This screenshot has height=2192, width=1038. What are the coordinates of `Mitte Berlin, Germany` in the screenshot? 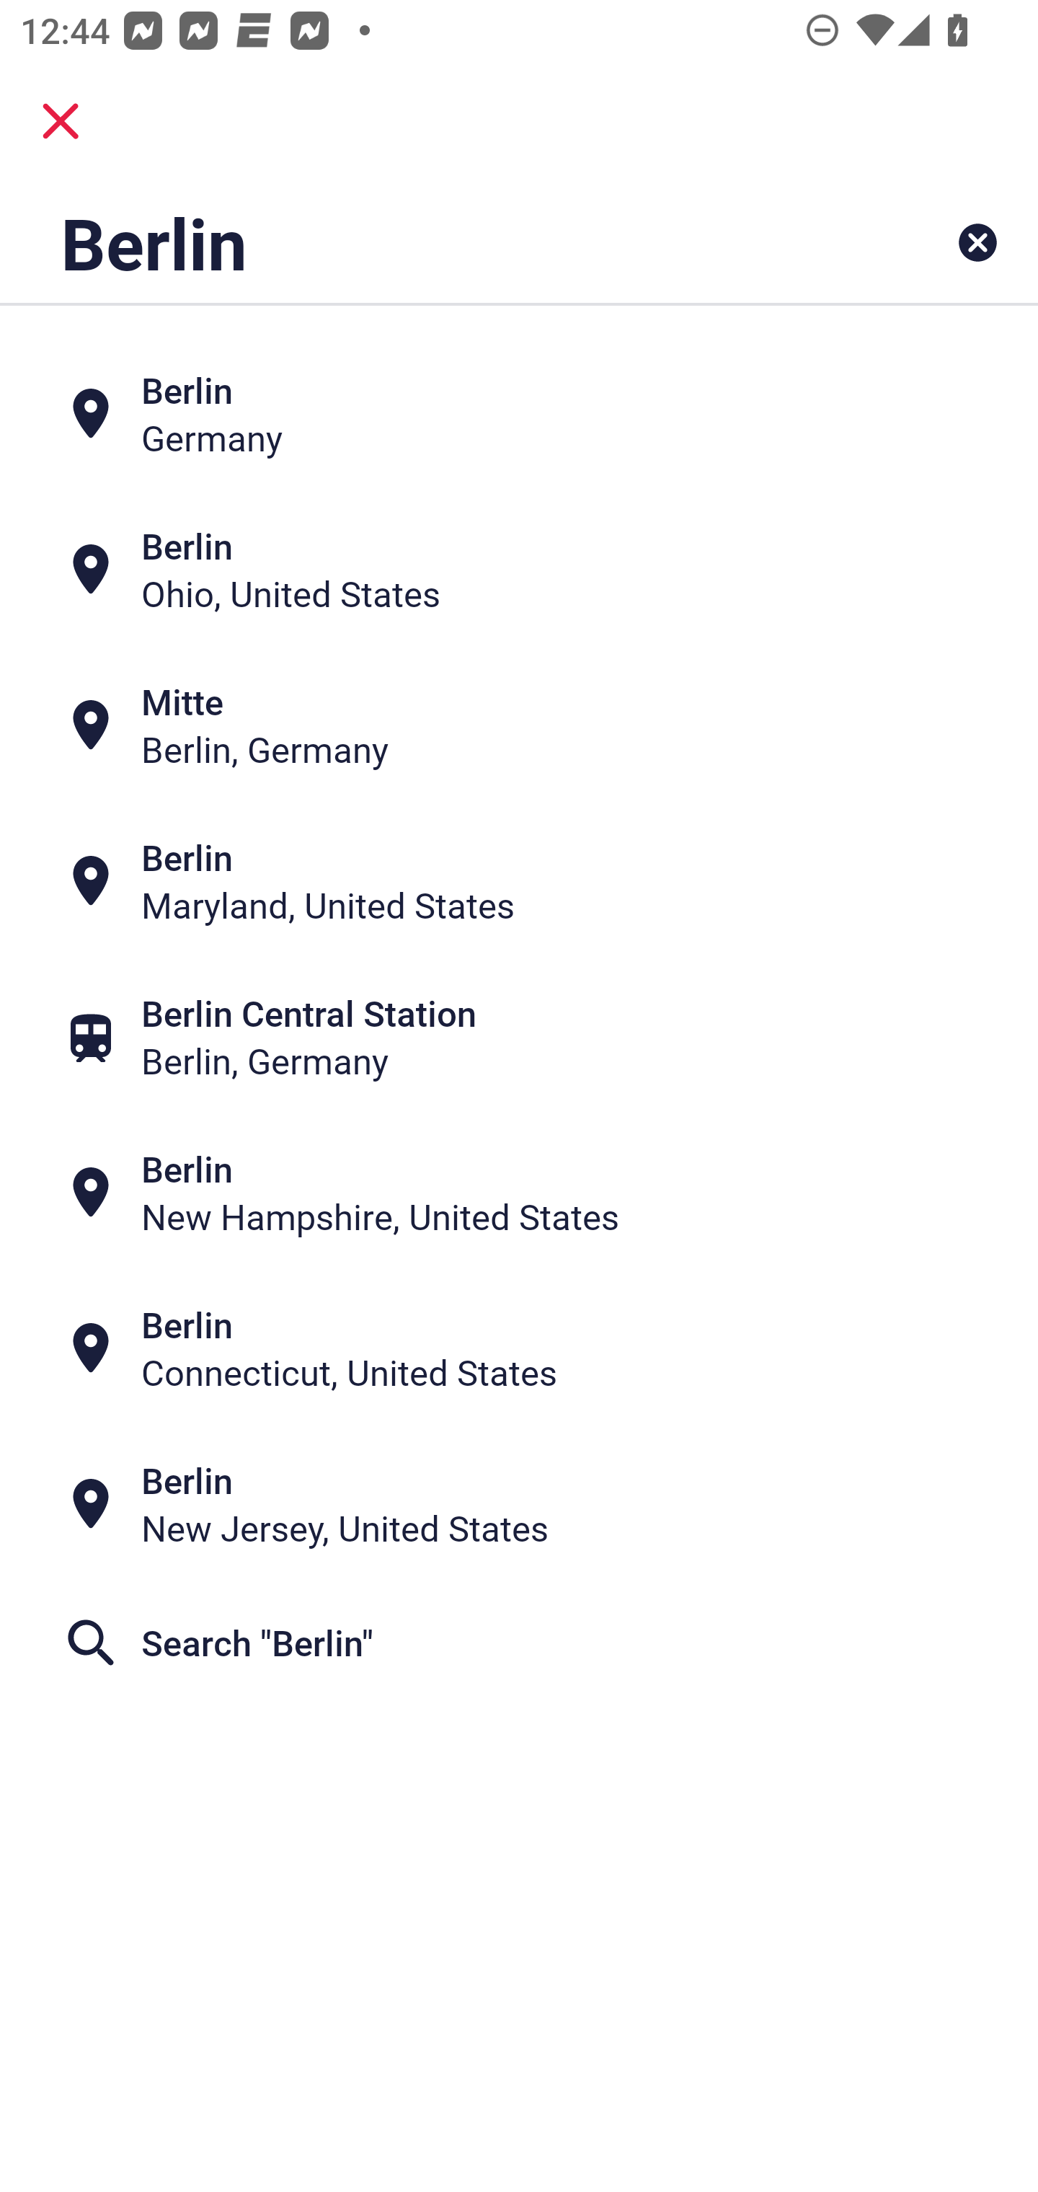 It's located at (519, 724).